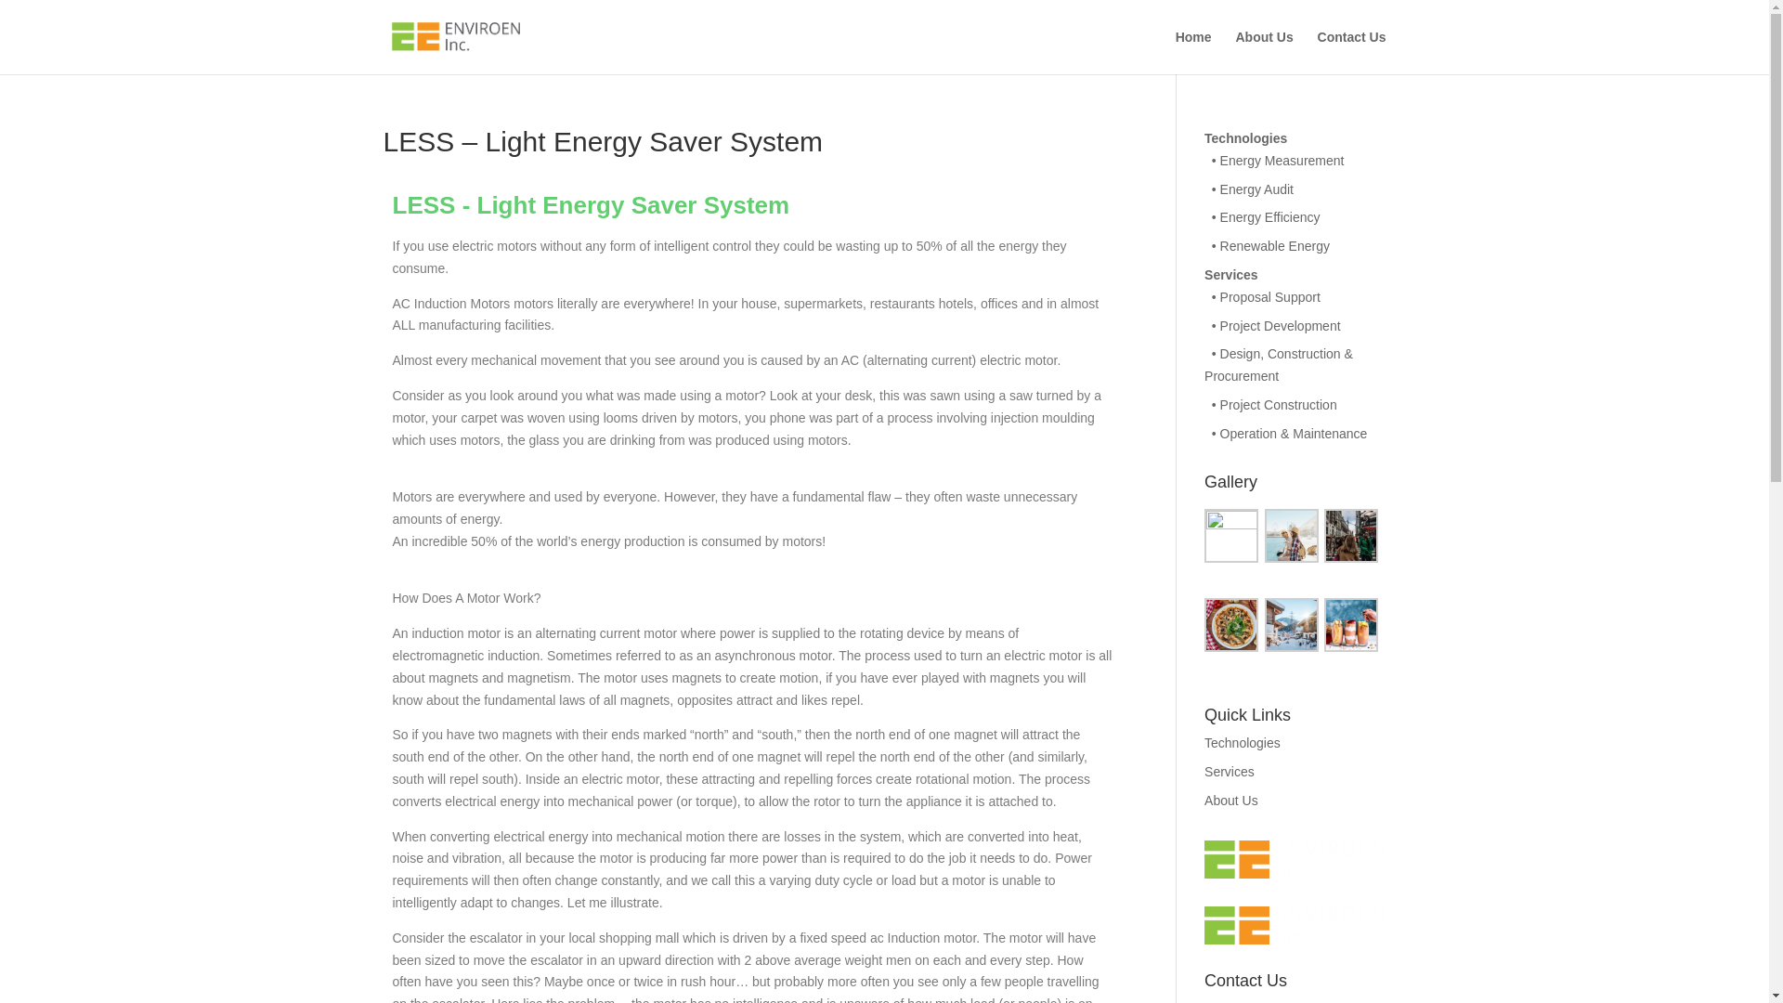 The width and height of the screenshot is (1783, 1003). What do you see at coordinates (1231, 801) in the screenshot?
I see `About Us` at bounding box center [1231, 801].